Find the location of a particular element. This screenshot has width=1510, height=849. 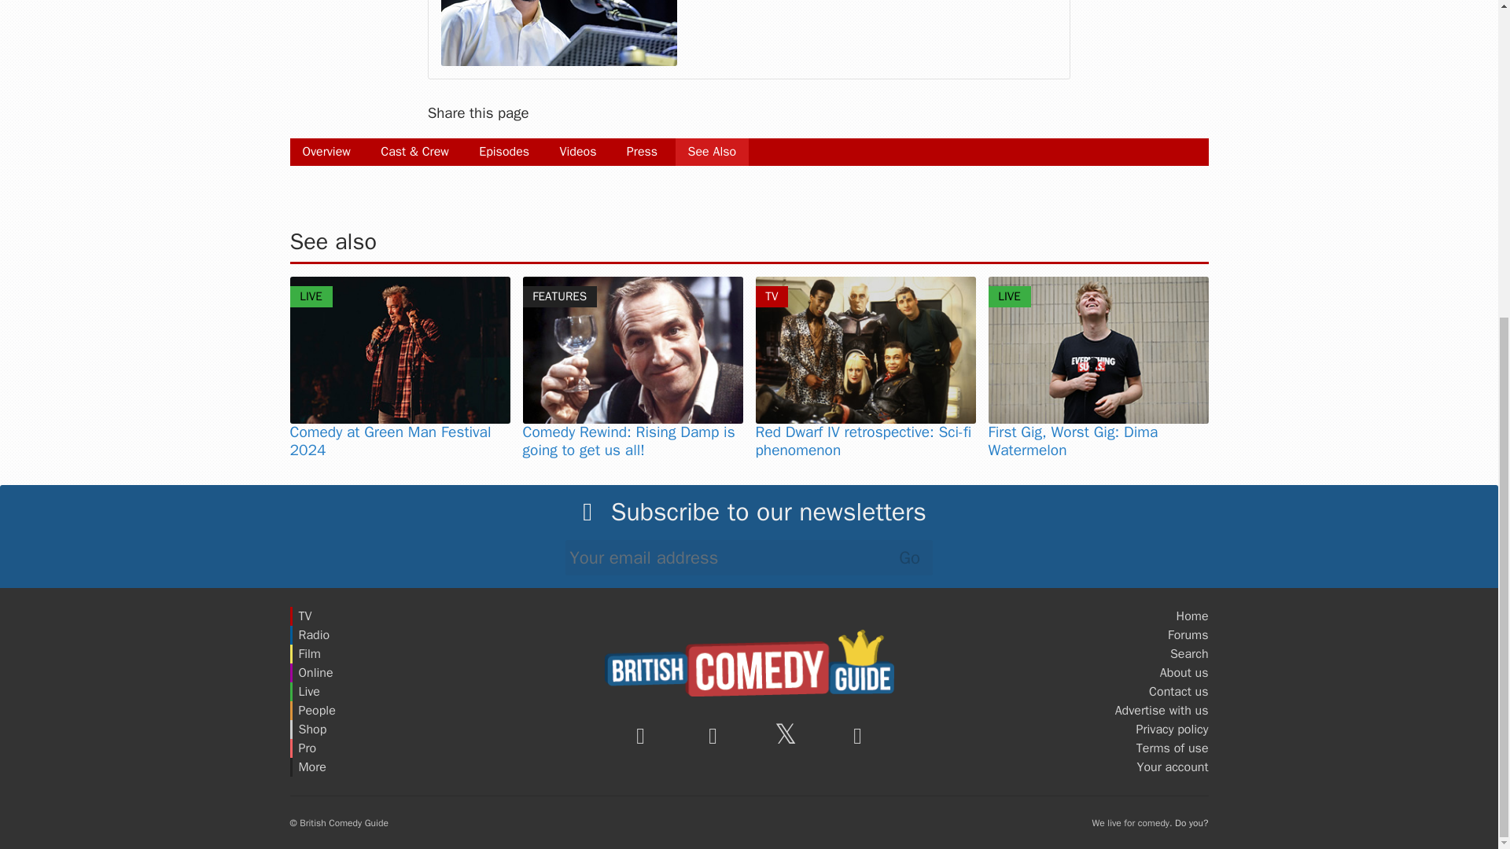

Dima Watermelon is located at coordinates (1098, 350).